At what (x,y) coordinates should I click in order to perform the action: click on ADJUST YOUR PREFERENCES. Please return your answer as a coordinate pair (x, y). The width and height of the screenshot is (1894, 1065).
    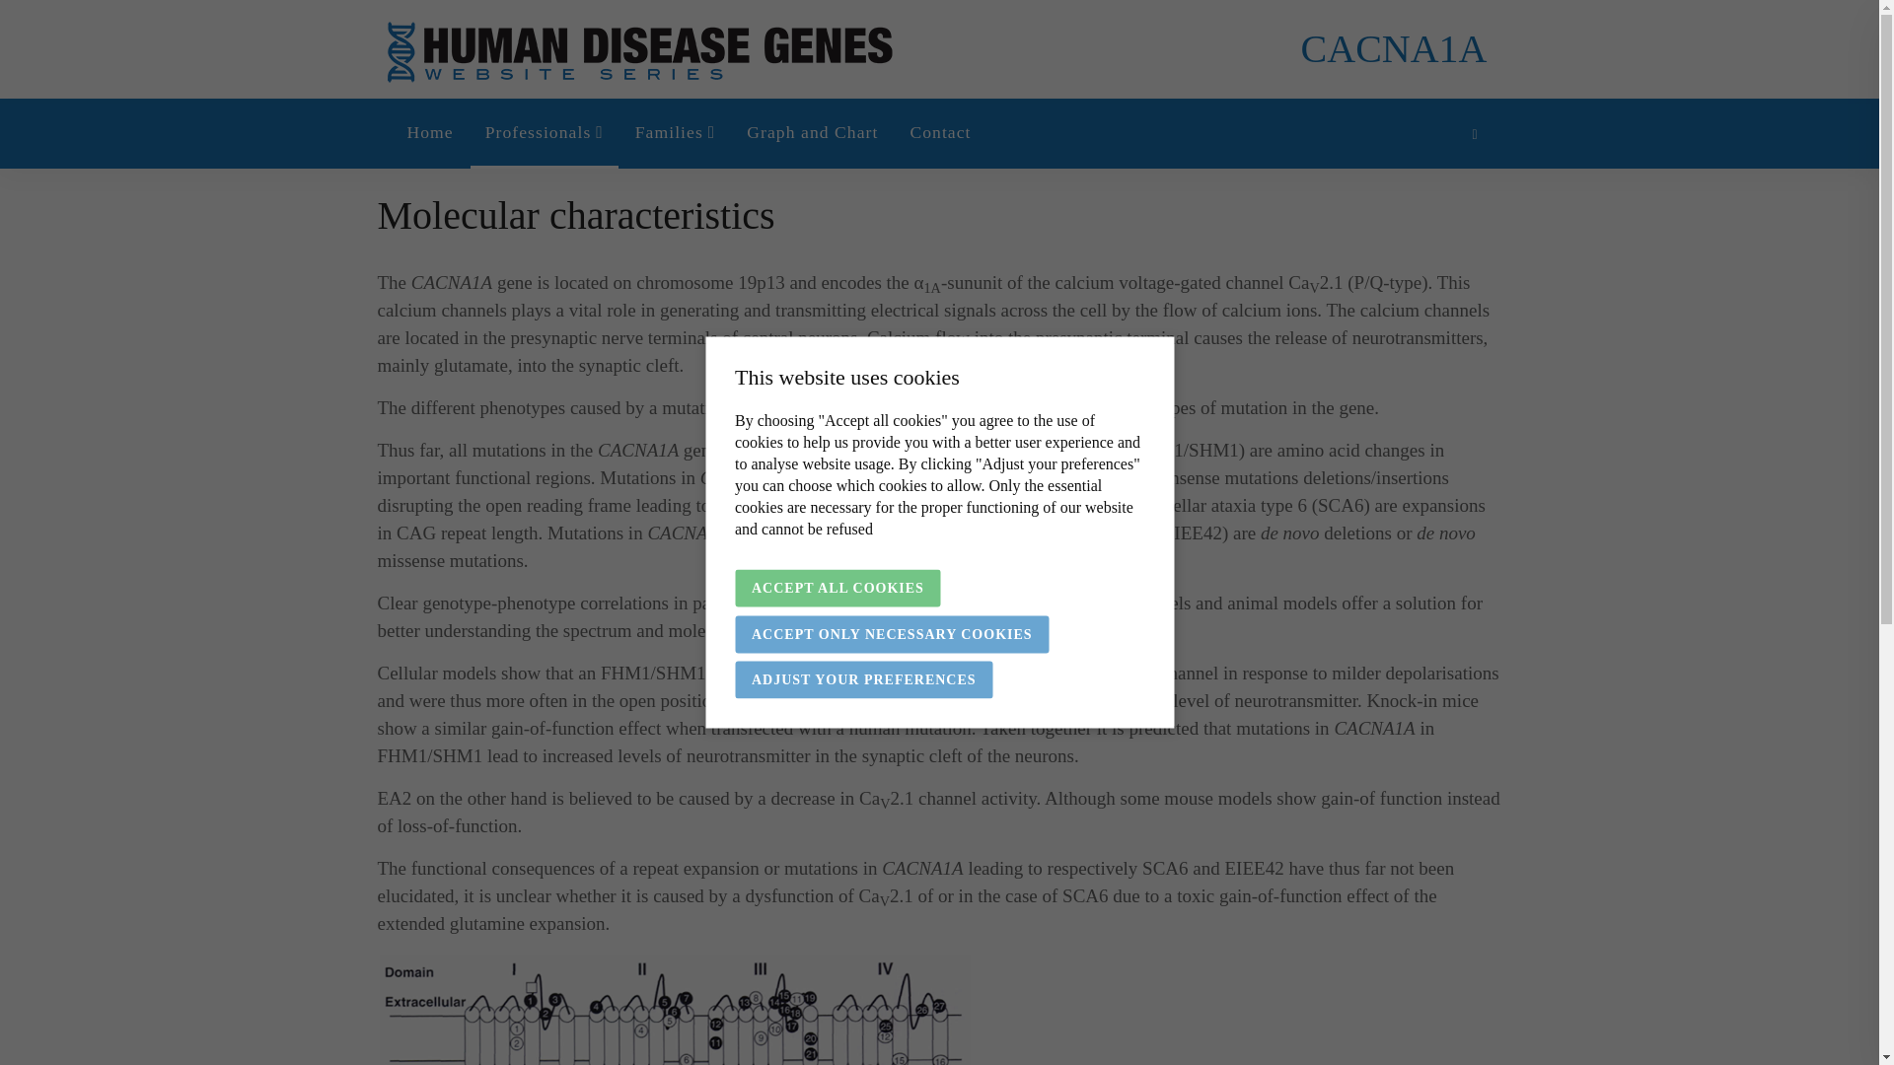
    Looking at the image, I should click on (863, 678).